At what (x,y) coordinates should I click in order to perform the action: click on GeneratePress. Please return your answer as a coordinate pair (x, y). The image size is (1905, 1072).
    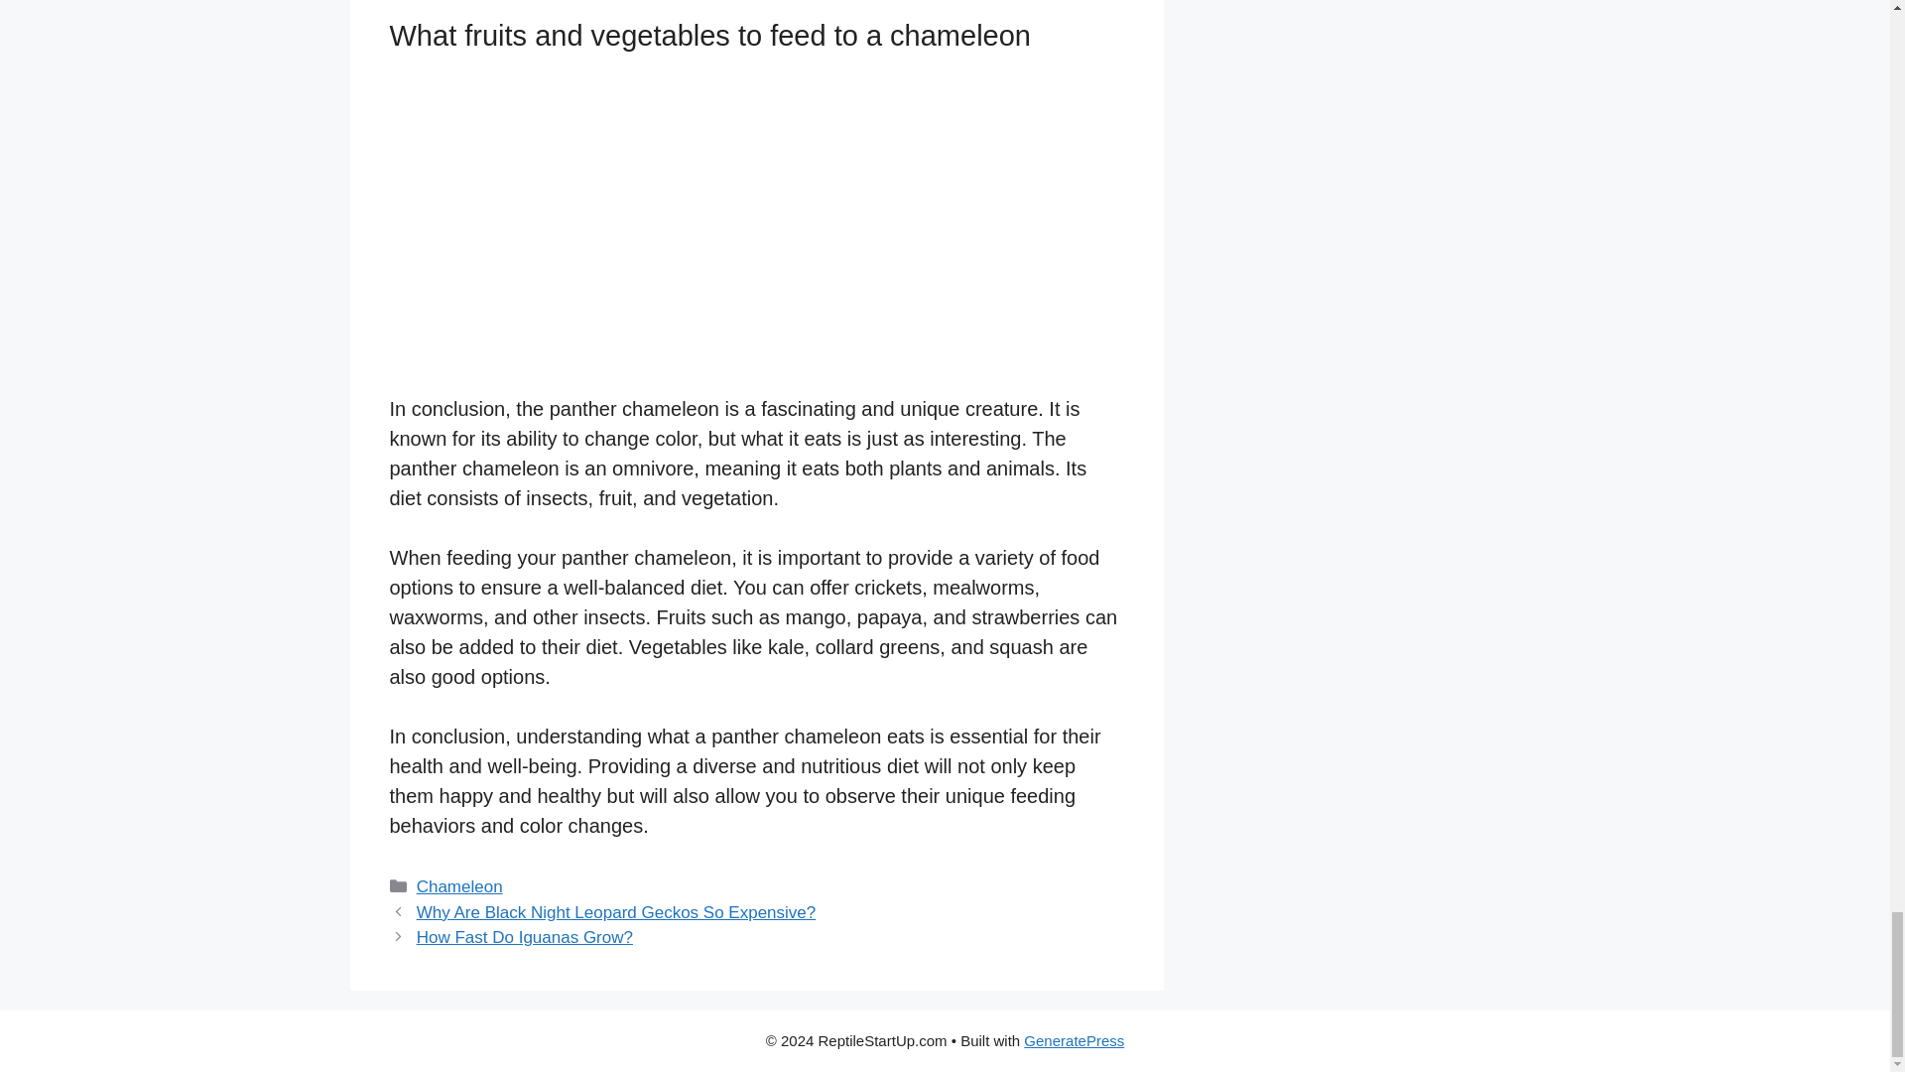
    Looking at the image, I should click on (1074, 1040).